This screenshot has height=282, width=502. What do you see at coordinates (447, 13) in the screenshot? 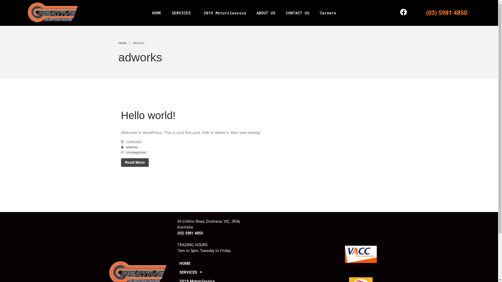
I see `(03) 5981 4850` at bounding box center [447, 13].